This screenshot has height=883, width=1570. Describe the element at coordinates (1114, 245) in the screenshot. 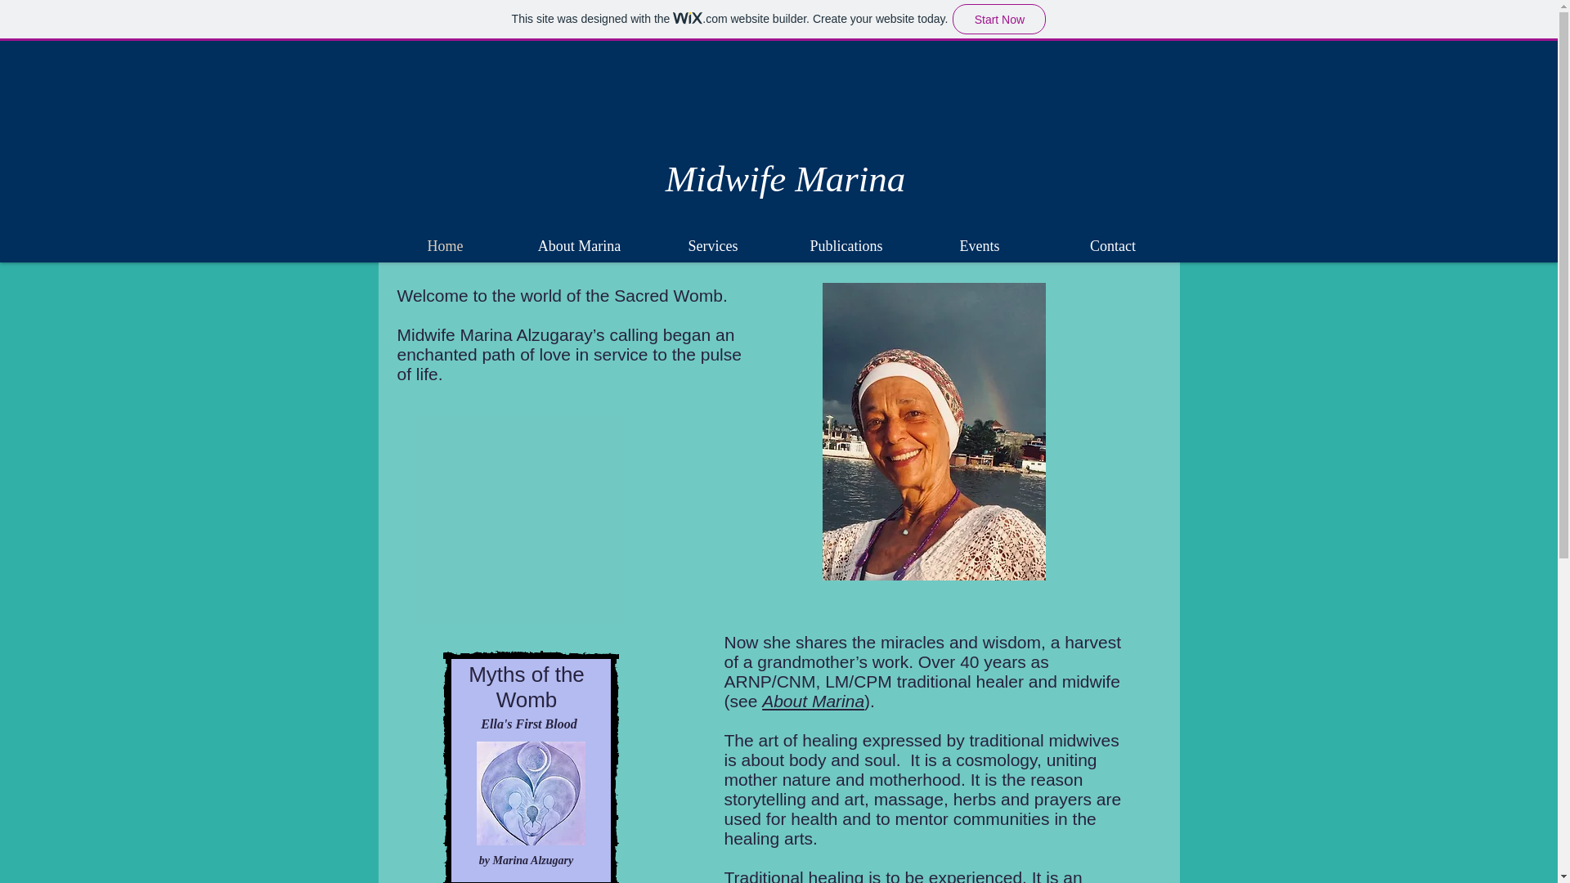

I see `Contact` at that location.